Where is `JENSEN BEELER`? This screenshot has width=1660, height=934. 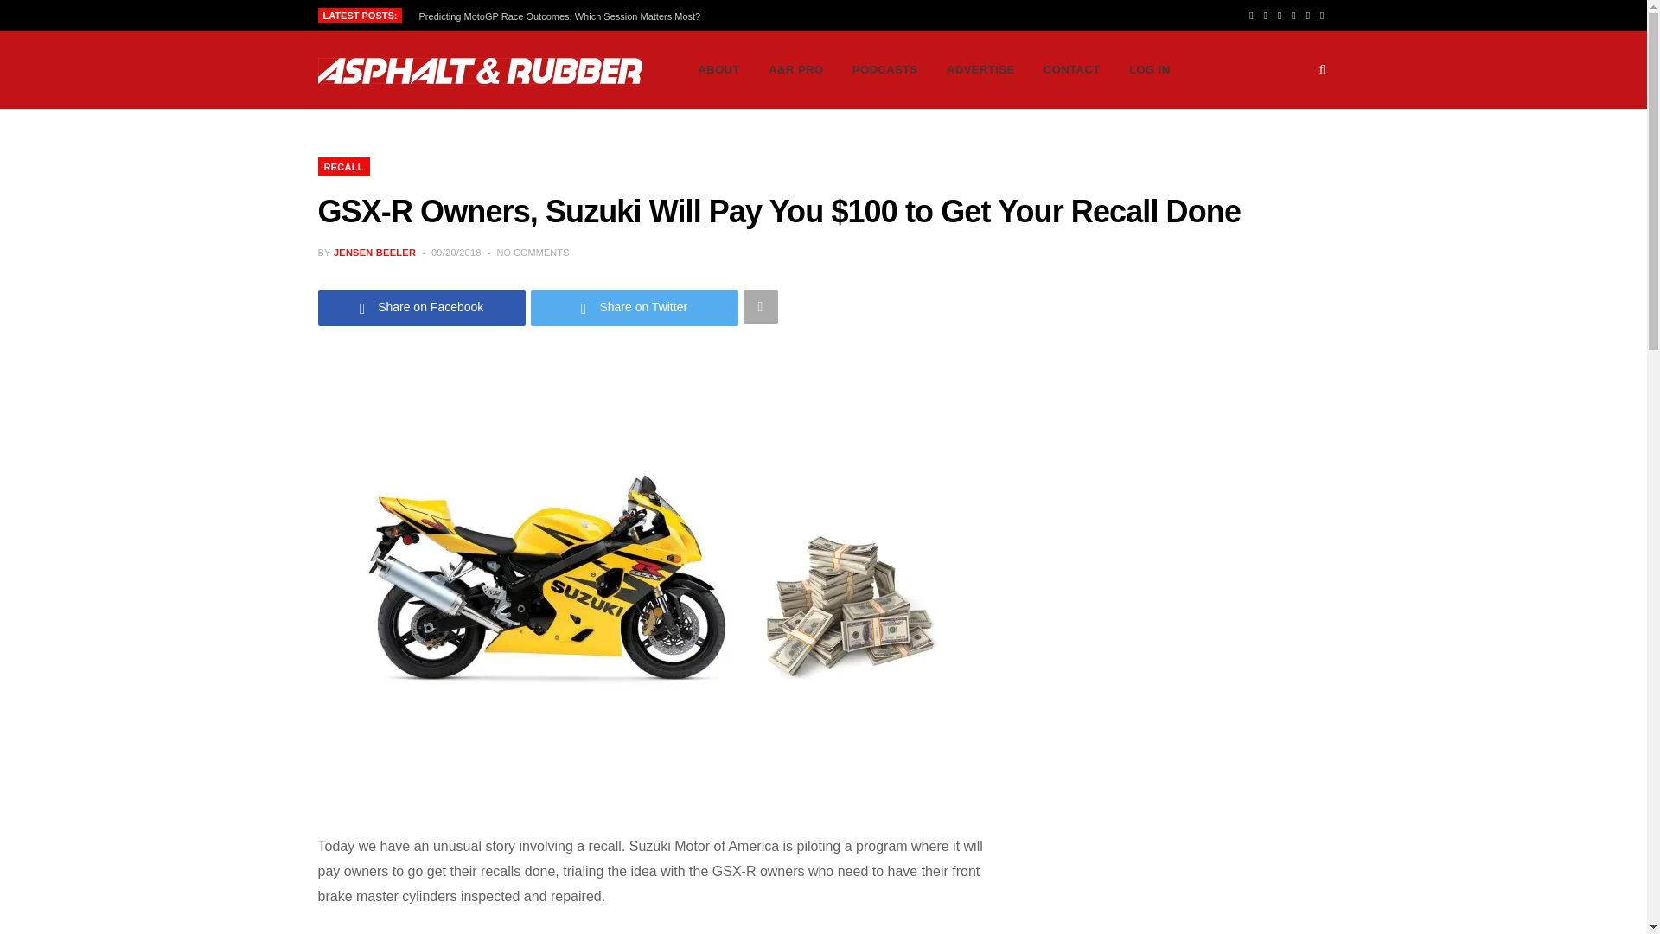 JENSEN BEELER is located at coordinates (374, 253).